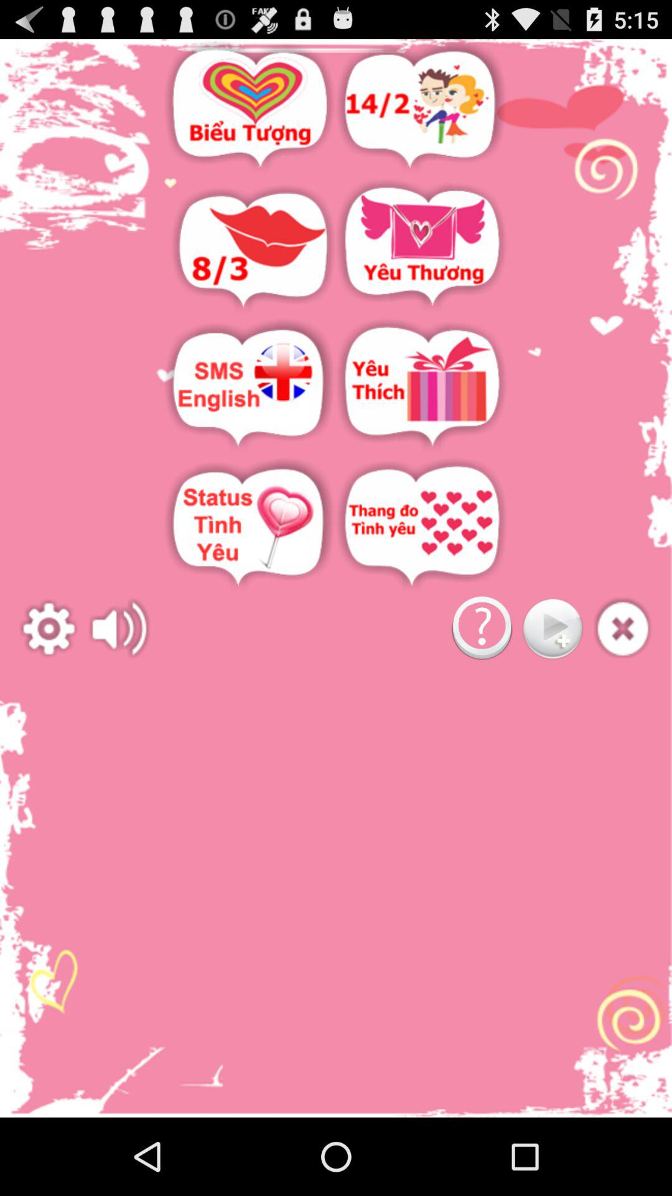 This screenshot has height=1196, width=672. I want to click on open gift list menu, so click(422, 387).